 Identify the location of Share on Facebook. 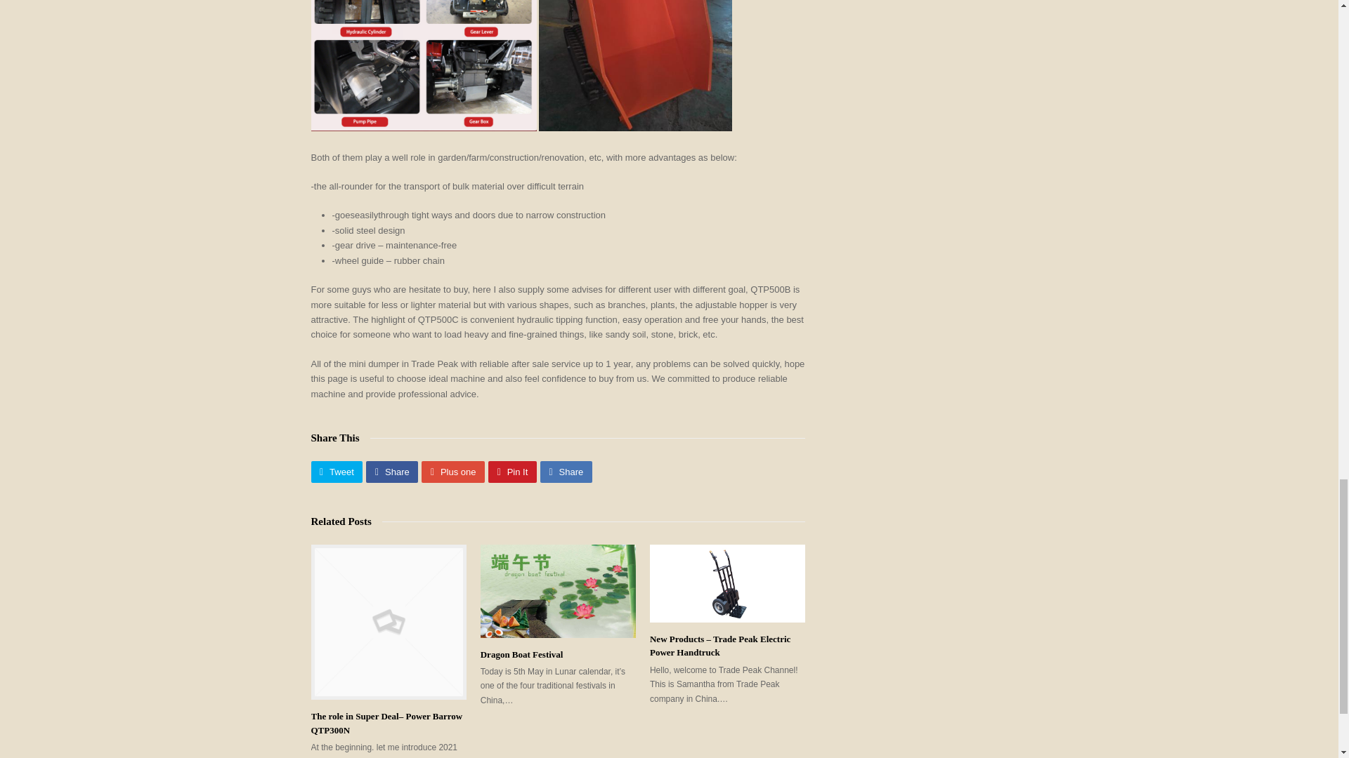
(392, 472).